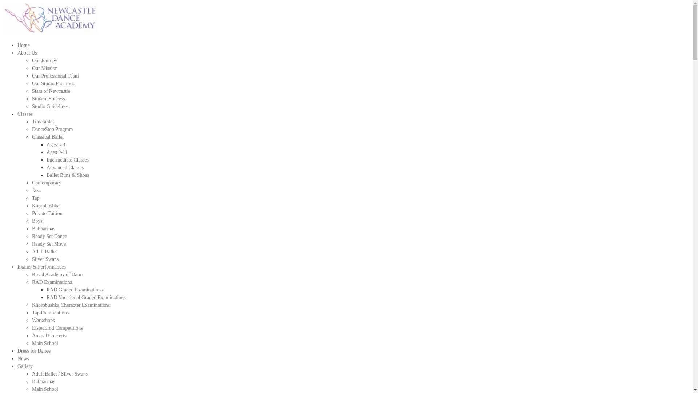 Image resolution: width=698 pixels, height=393 pixels. I want to click on RAD Vocational Graded Examinations, so click(86, 298).